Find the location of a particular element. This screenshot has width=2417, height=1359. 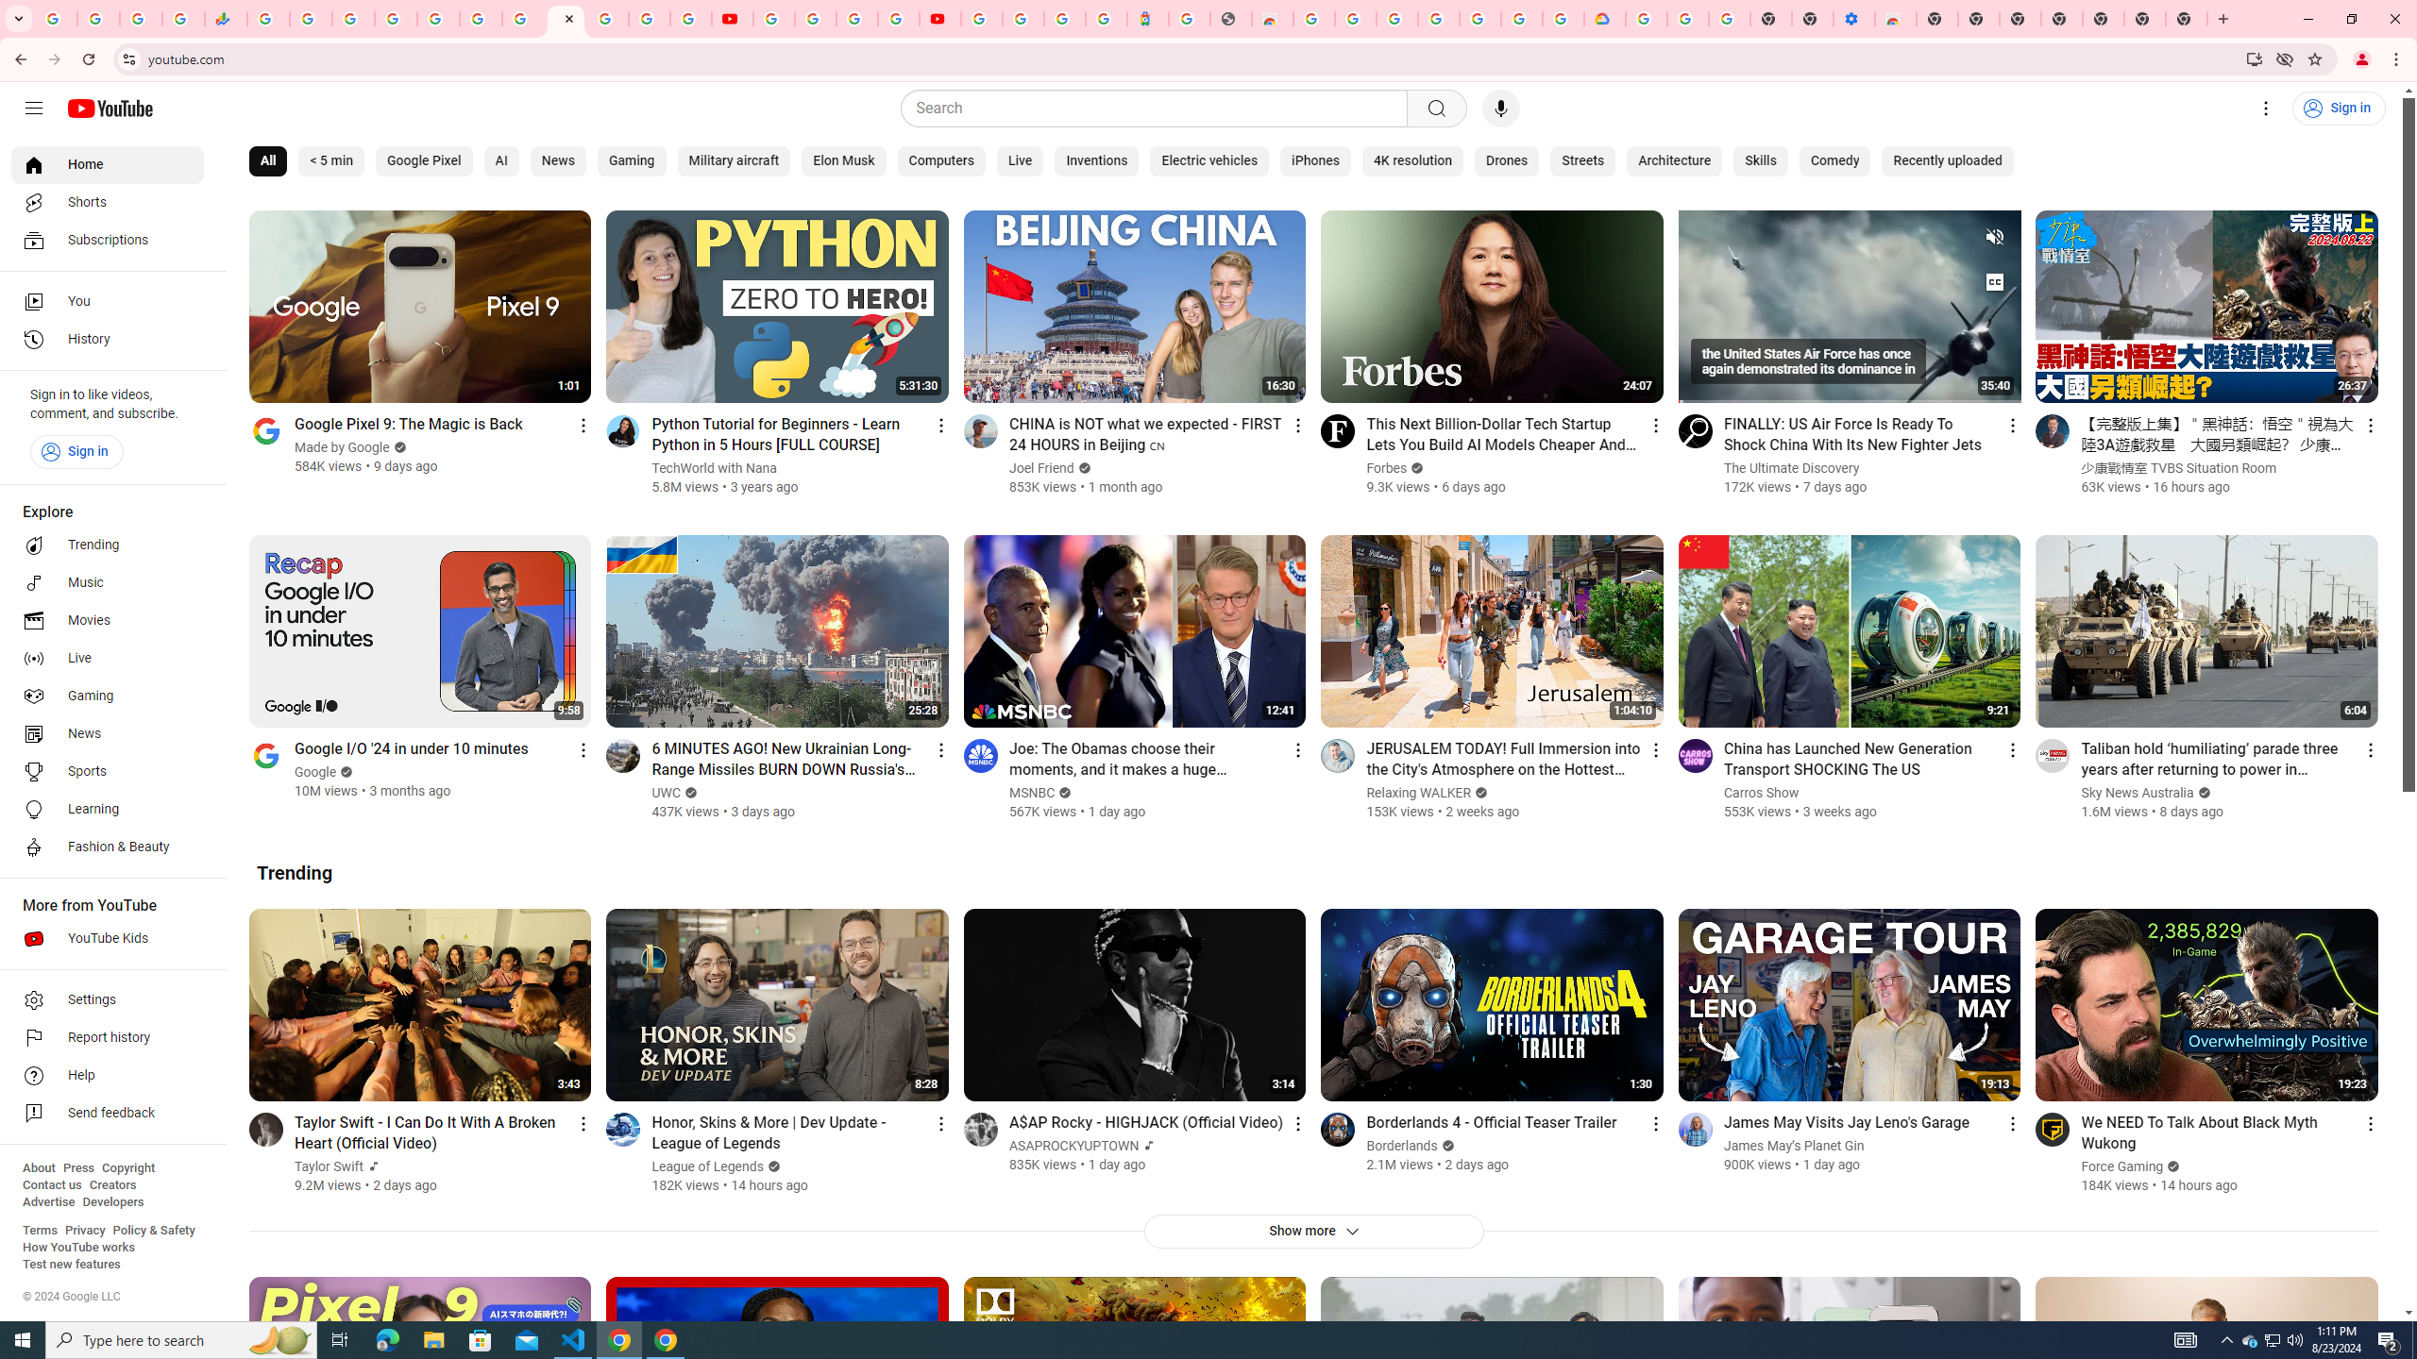

YouTube Kids is located at coordinates (108, 938).